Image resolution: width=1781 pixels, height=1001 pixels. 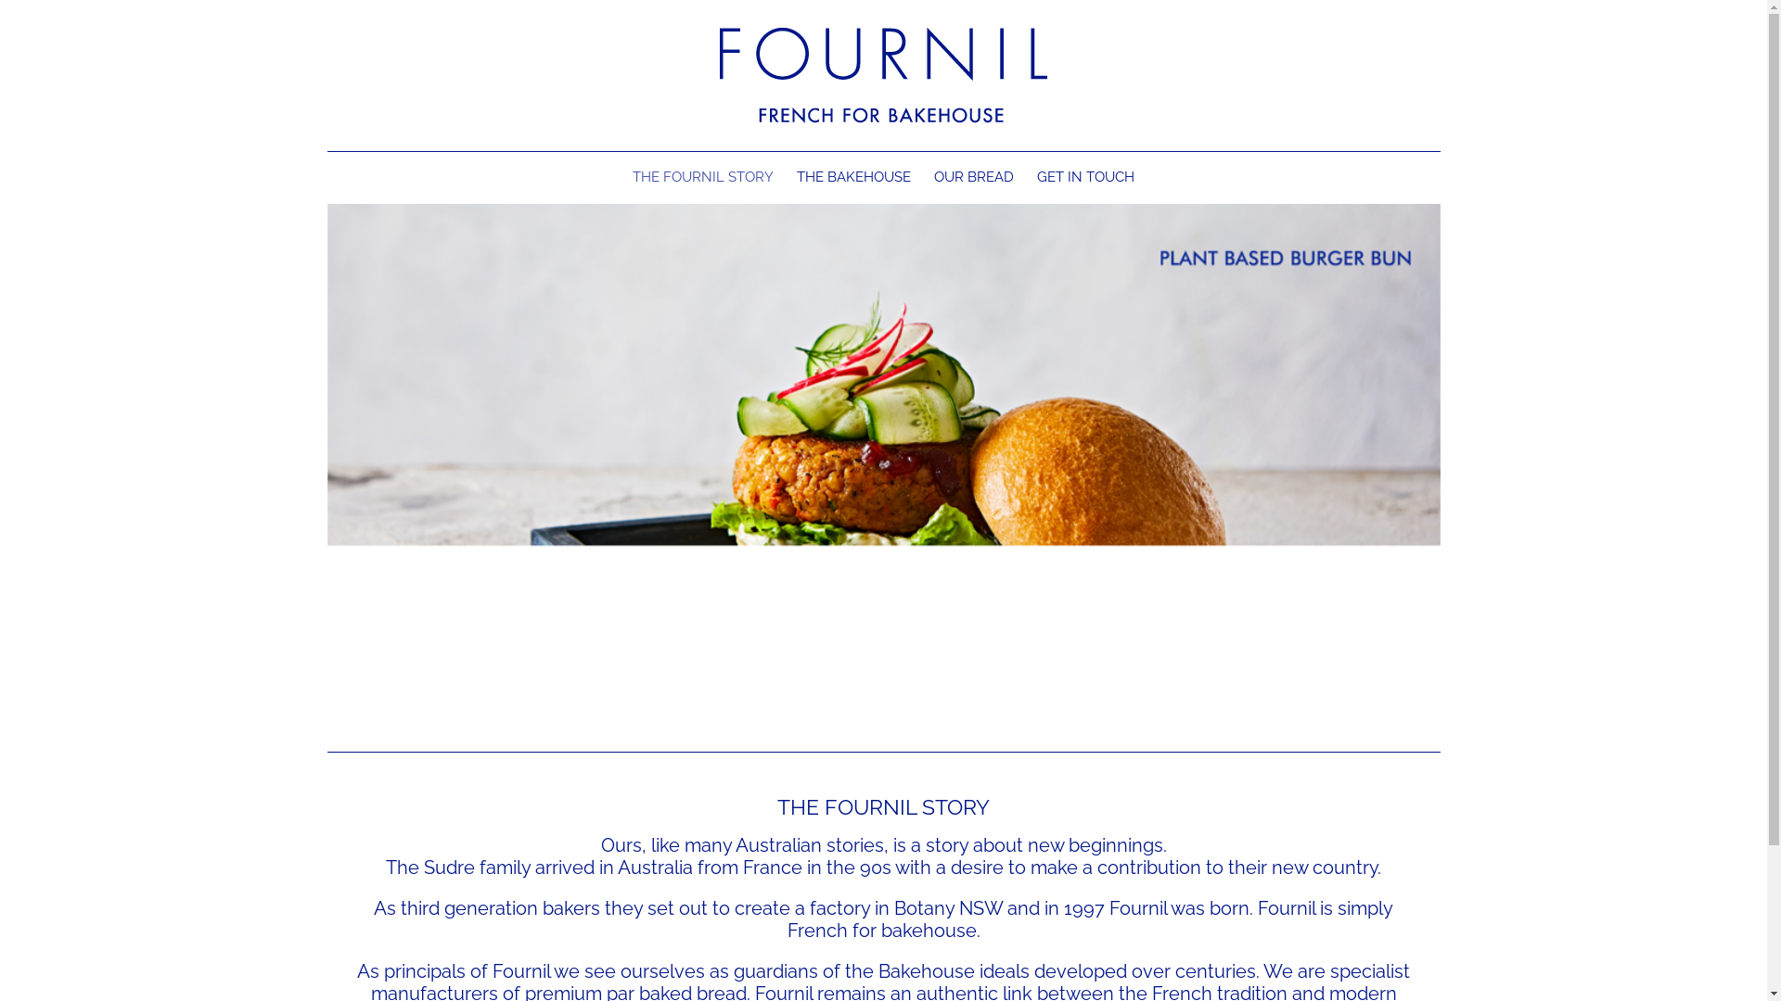 What do you see at coordinates (974, 178) in the screenshot?
I see `OUR BREAD` at bounding box center [974, 178].